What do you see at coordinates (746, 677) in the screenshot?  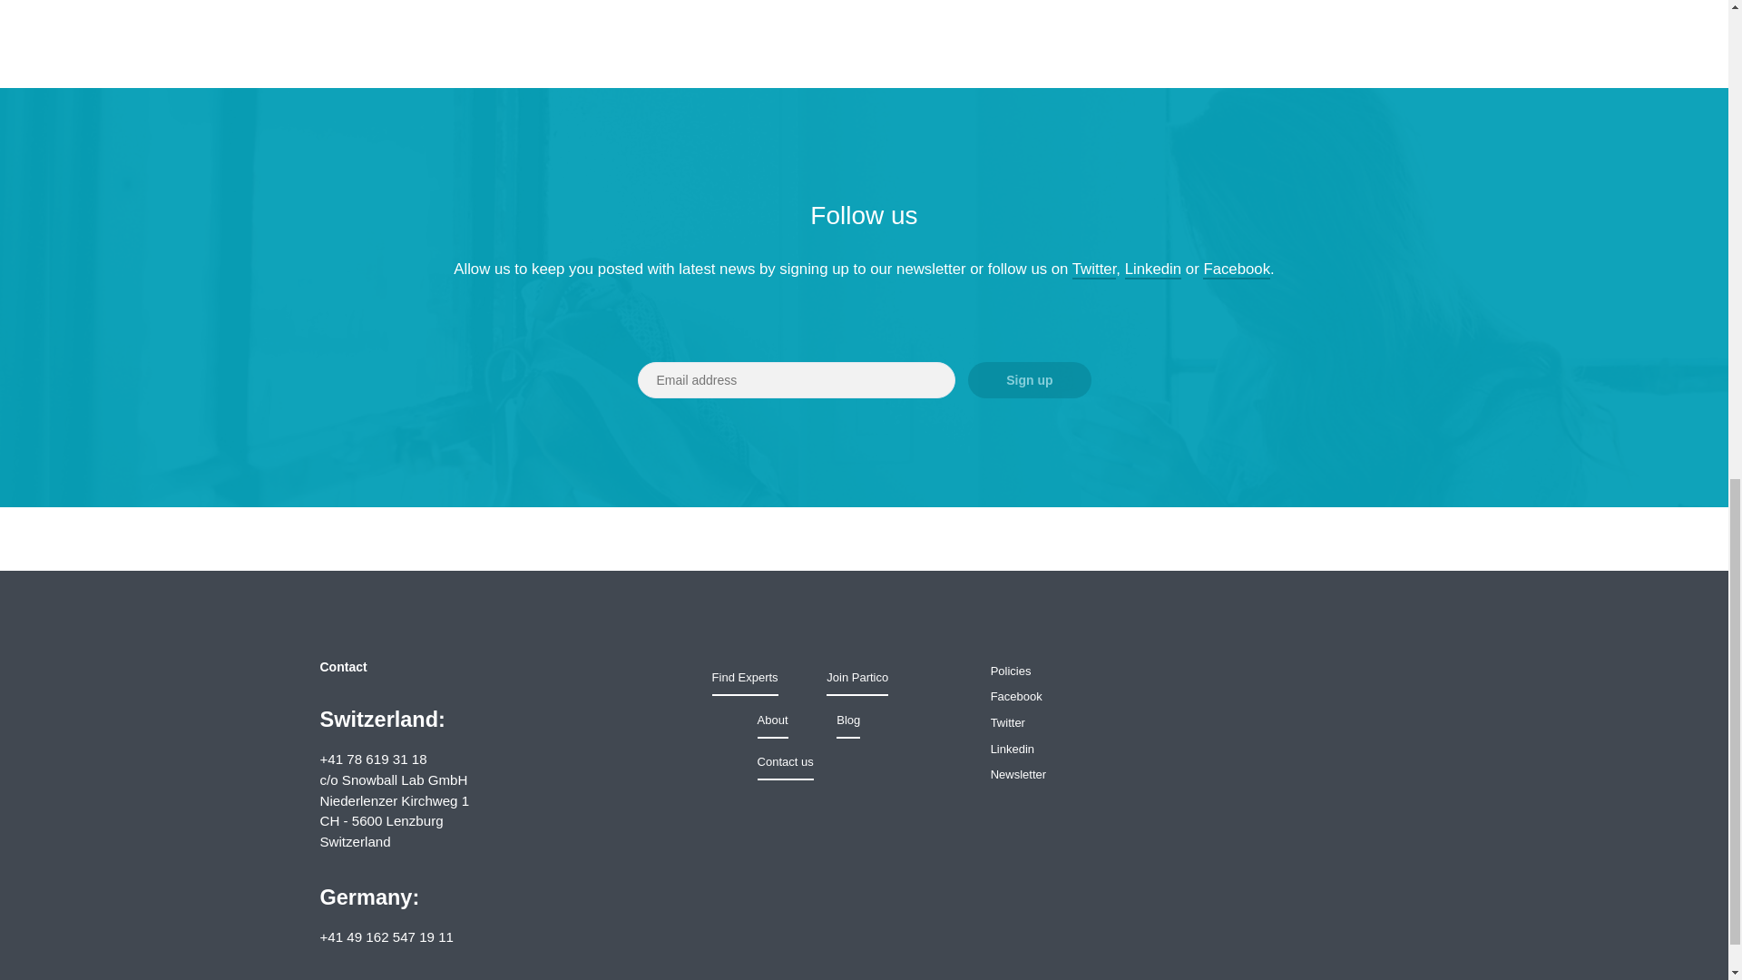 I see `Find Experts` at bounding box center [746, 677].